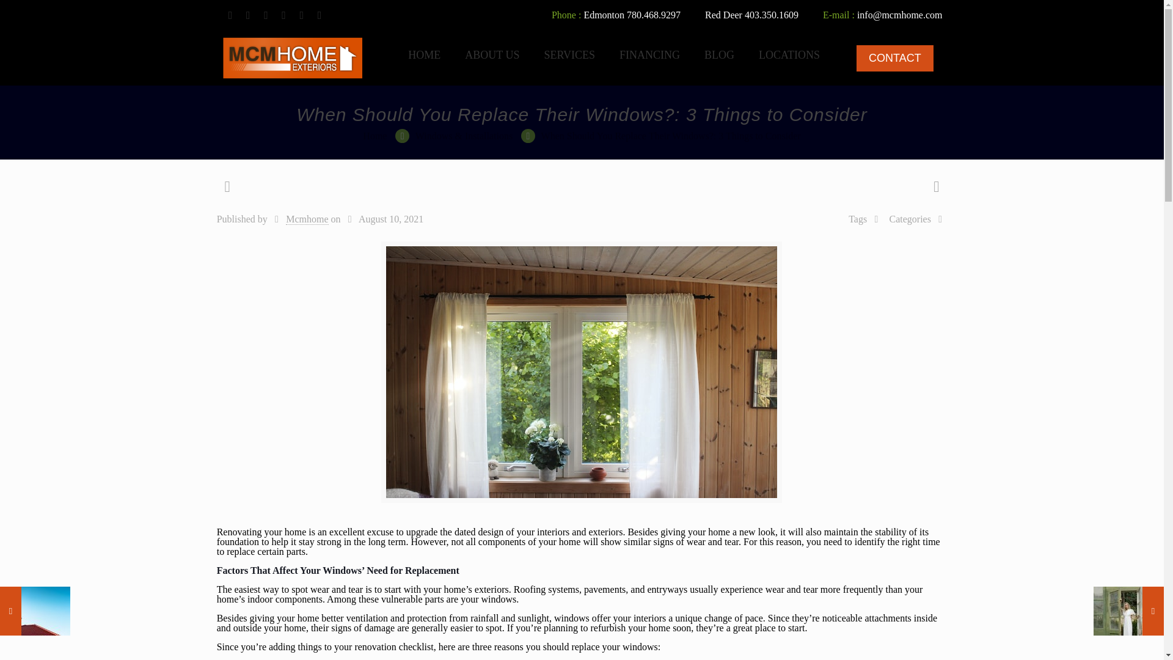  What do you see at coordinates (894, 58) in the screenshot?
I see `CONTACT` at bounding box center [894, 58].